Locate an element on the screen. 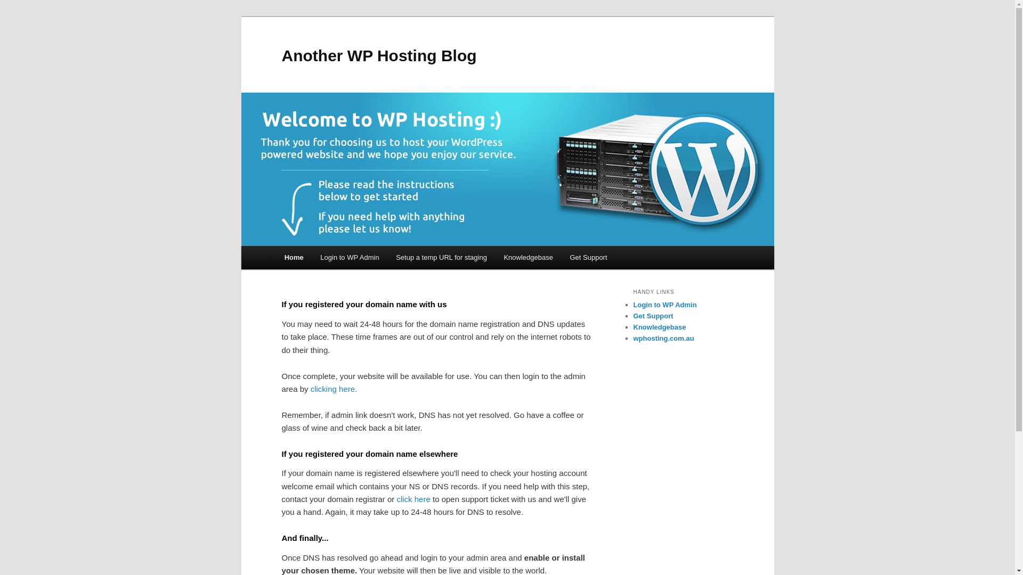  Get Support is located at coordinates (653, 316).